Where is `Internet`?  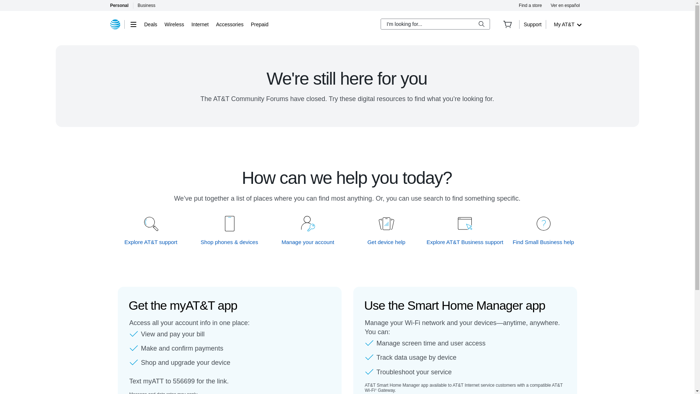
Internet is located at coordinates (200, 24).